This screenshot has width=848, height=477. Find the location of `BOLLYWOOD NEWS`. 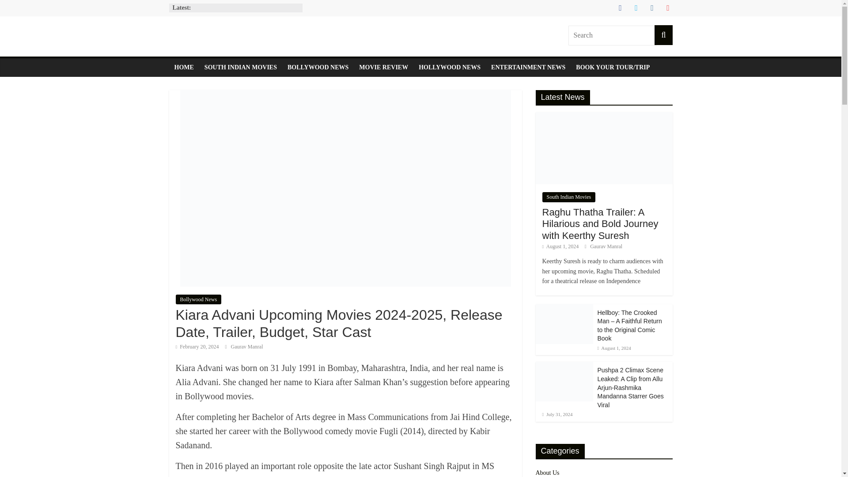

BOLLYWOOD NEWS is located at coordinates (318, 67).